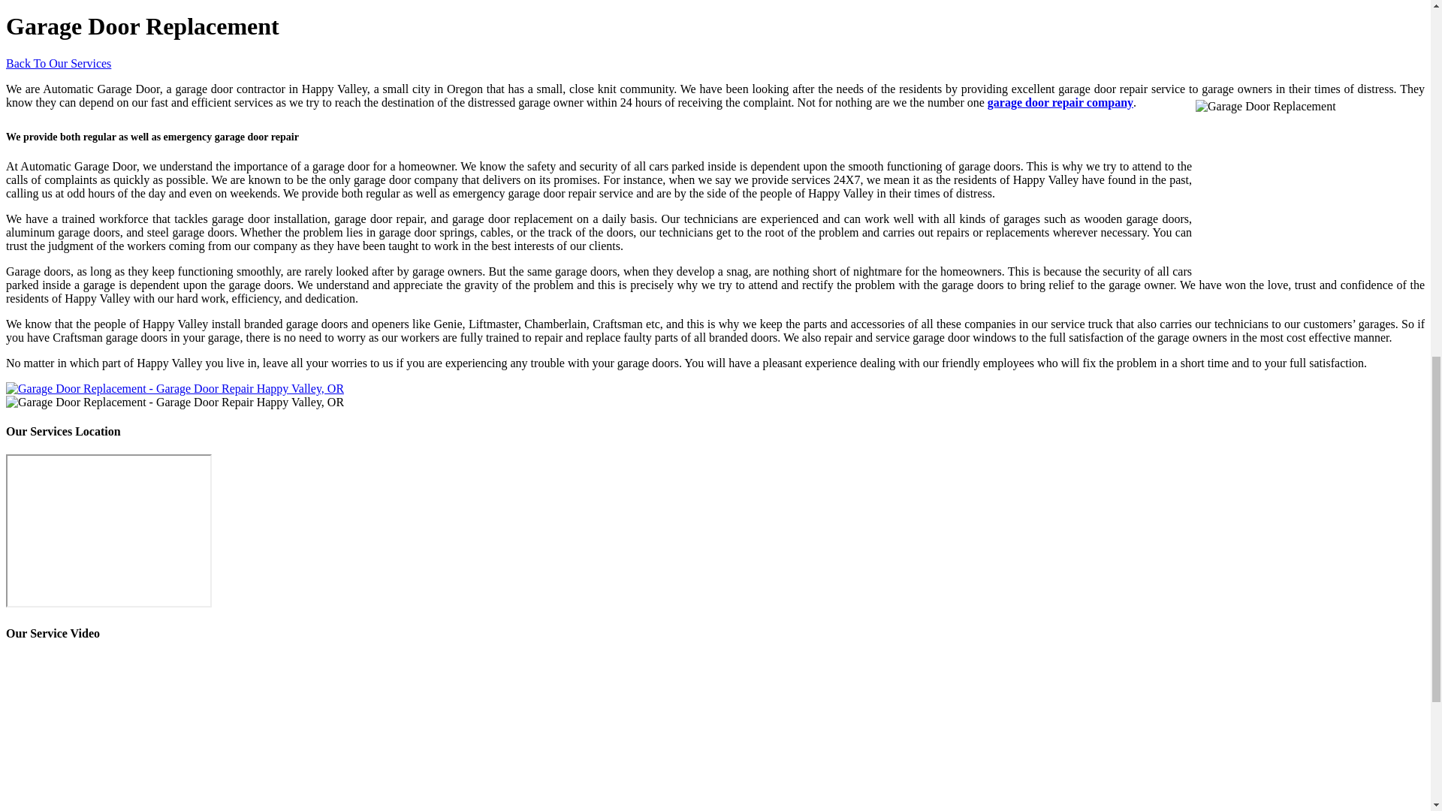  I want to click on Back To Our Services, so click(58, 63).